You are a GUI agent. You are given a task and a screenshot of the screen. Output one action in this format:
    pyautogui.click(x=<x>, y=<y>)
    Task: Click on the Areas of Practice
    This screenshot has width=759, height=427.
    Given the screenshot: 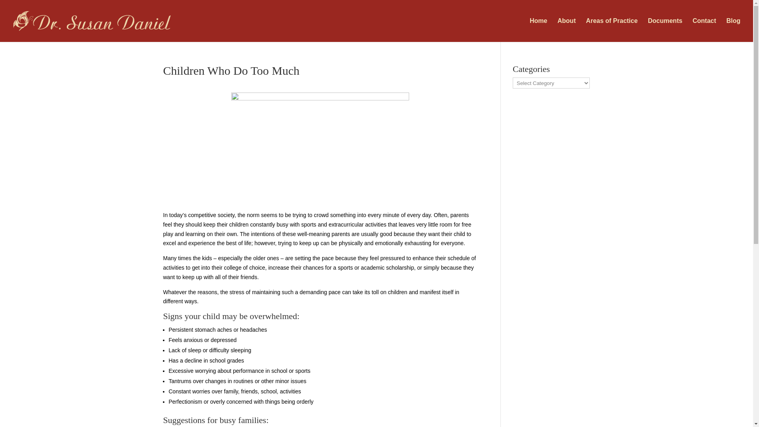 What is the action you would take?
    pyautogui.click(x=612, y=30)
    